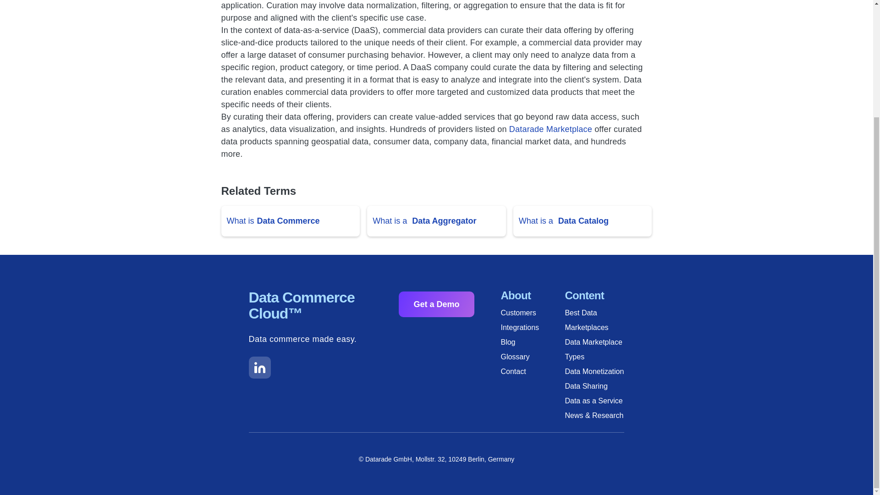 This screenshot has height=495, width=880. I want to click on Data Catalog, so click(583, 221).